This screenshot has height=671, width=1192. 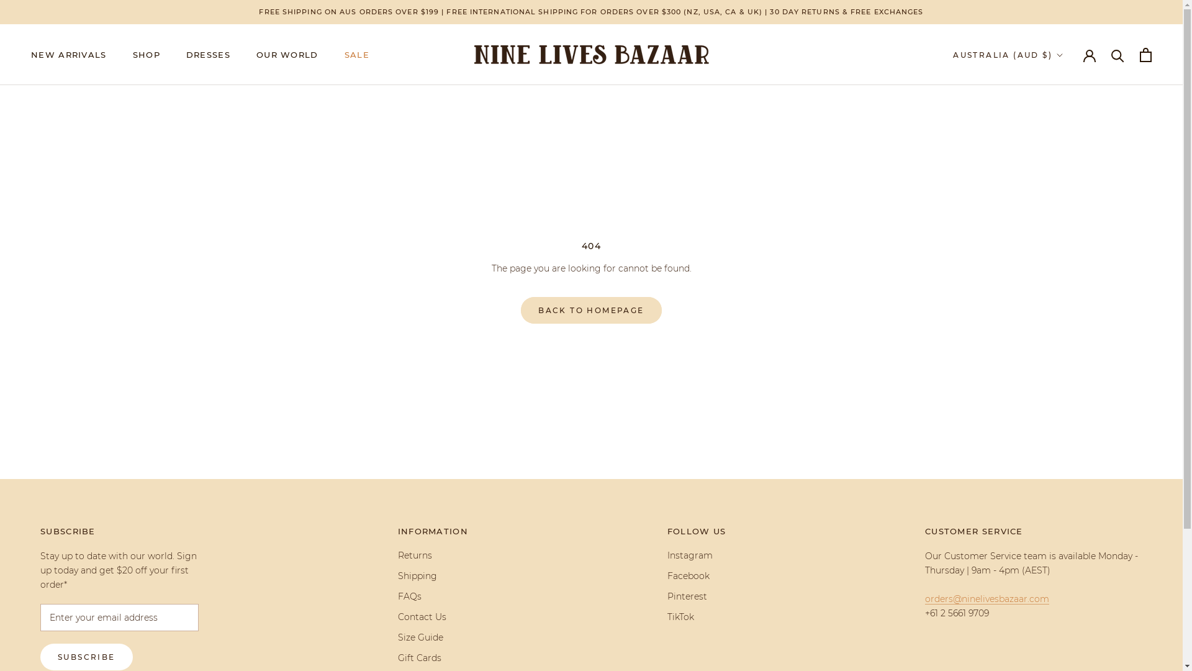 What do you see at coordinates (1053, 365) in the screenshot?
I see `DK` at bounding box center [1053, 365].